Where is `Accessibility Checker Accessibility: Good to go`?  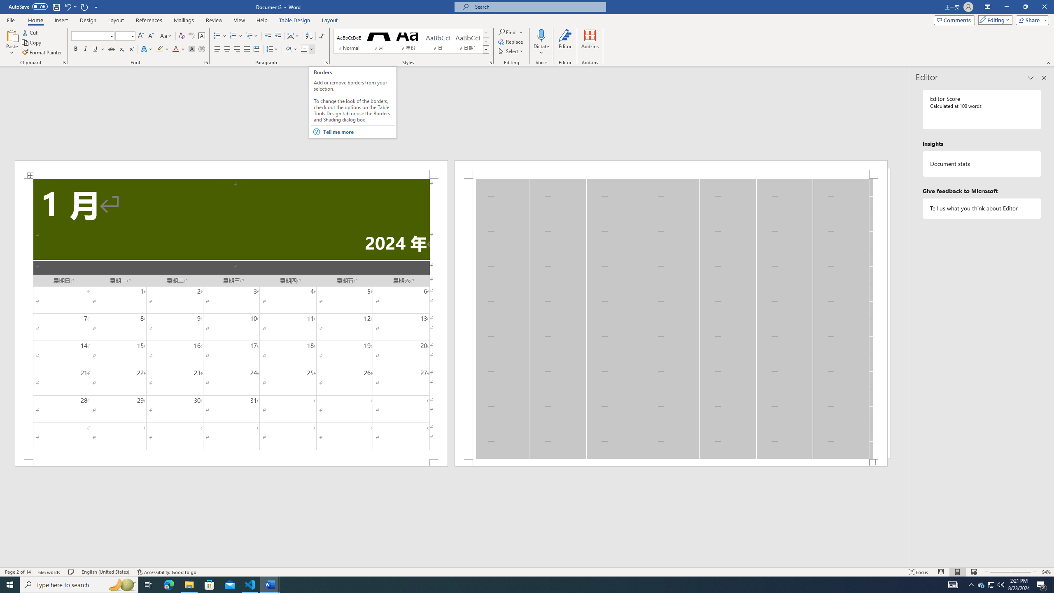 Accessibility Checker Accessibility: Good to go is located at coordinates (167, 572).